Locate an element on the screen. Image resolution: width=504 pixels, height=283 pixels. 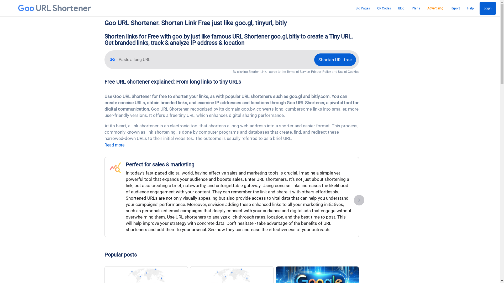
Read more is located at coordinates (114, 145).